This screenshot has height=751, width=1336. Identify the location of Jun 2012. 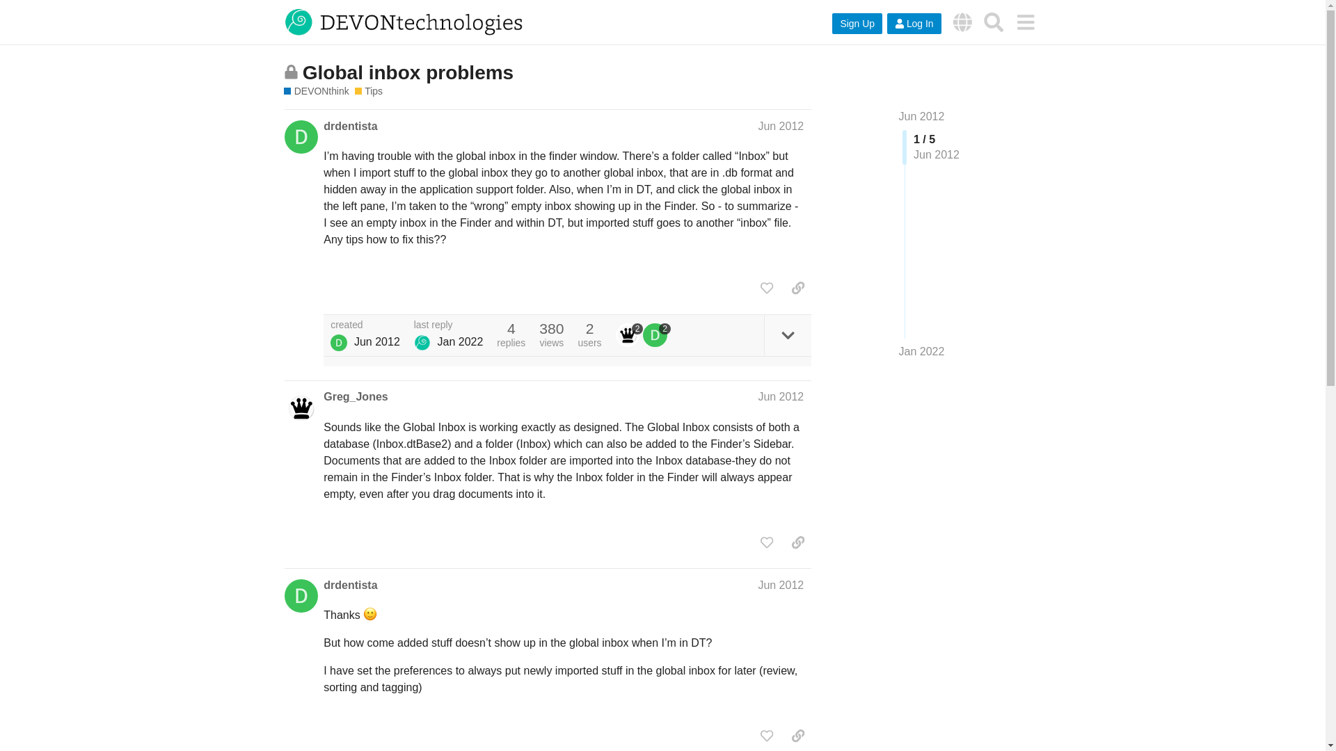
(781, 584).